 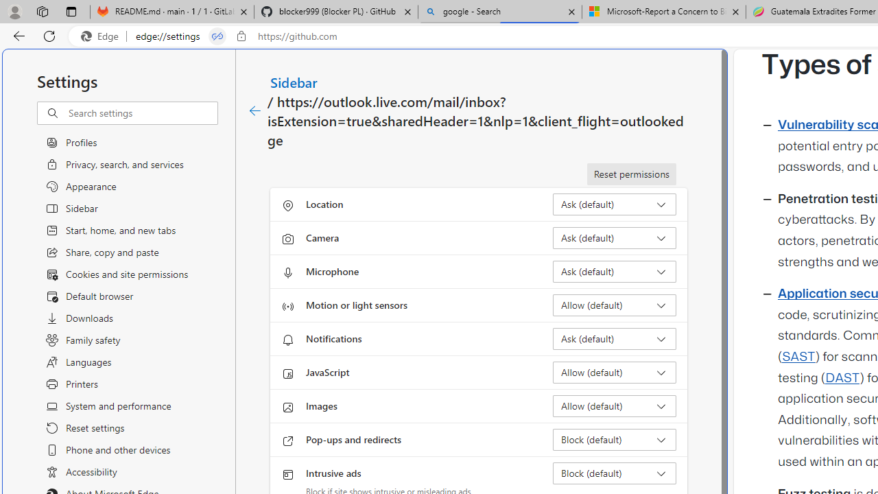 What do you see at coordinates (255, 111) in the screenshot?
I see `Class: c01182` at bounding box center [255, 111].